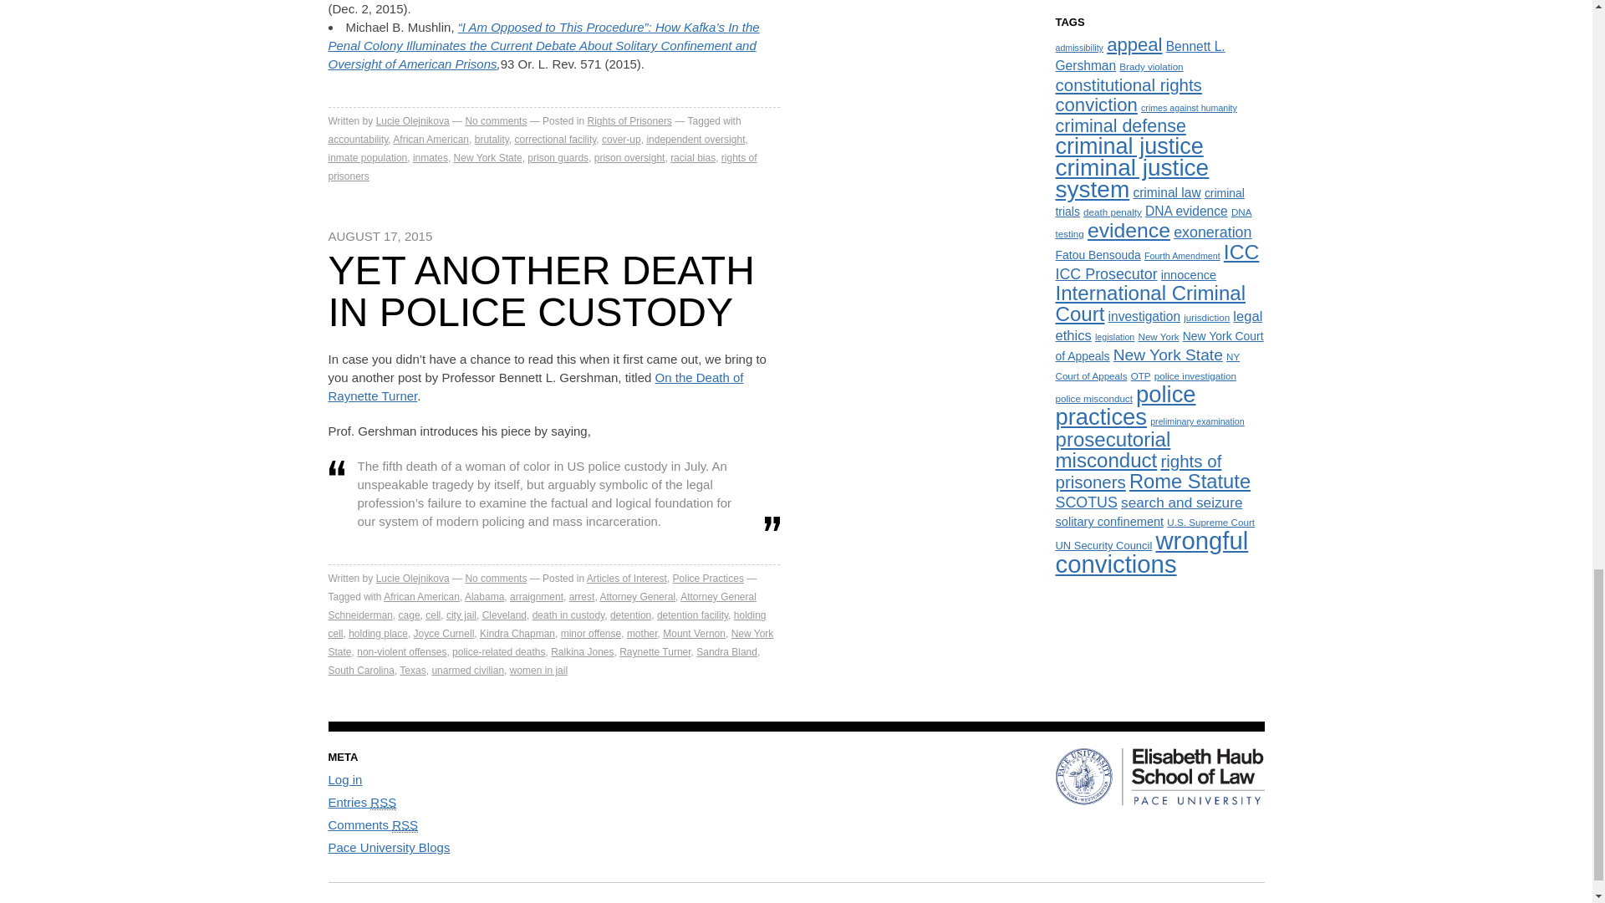 The width and height of the screenshot is (1605, 903). I want to click on Subscribe me!, so click(1134, 512).